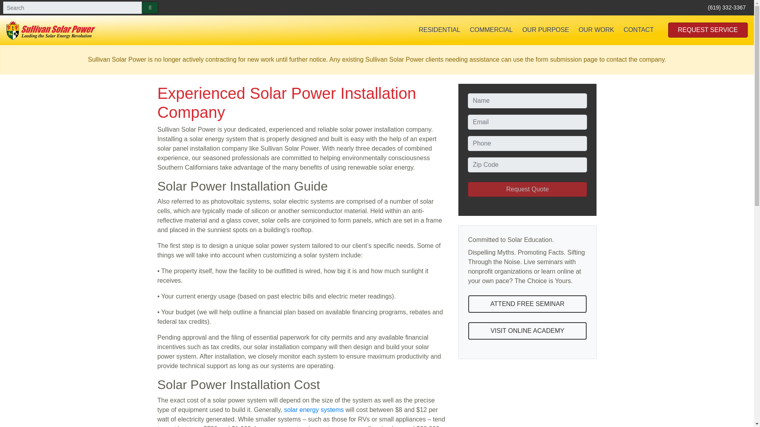  Describe the element at coordinates (545, 30) in the screenshot. I see `OUR PURPOSE` at that location.